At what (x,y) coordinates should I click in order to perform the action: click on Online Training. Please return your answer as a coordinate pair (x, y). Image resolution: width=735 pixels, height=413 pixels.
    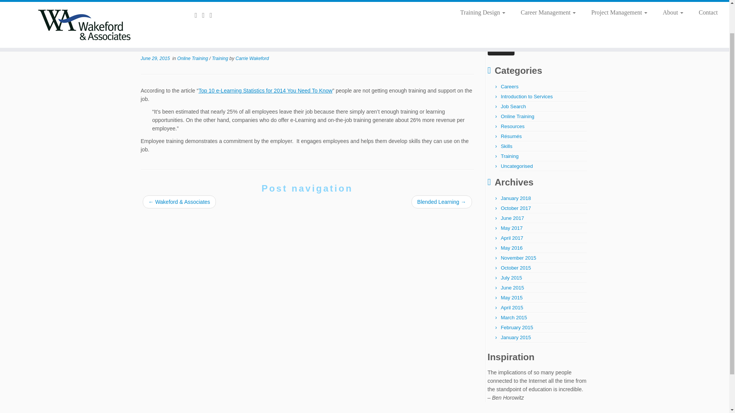
    Looking at the image, I should click on (517, 116).